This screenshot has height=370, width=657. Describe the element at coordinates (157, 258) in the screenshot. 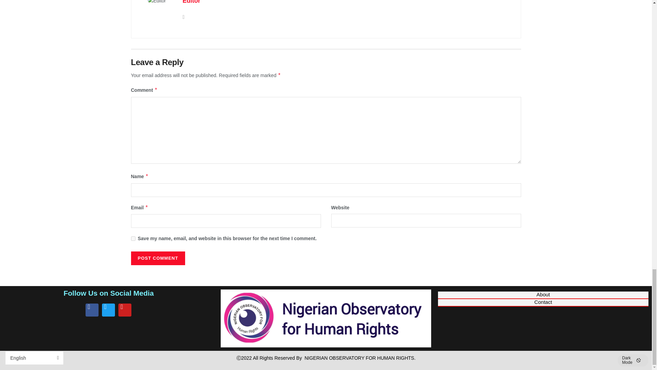

I see `Post Comment` at that location.